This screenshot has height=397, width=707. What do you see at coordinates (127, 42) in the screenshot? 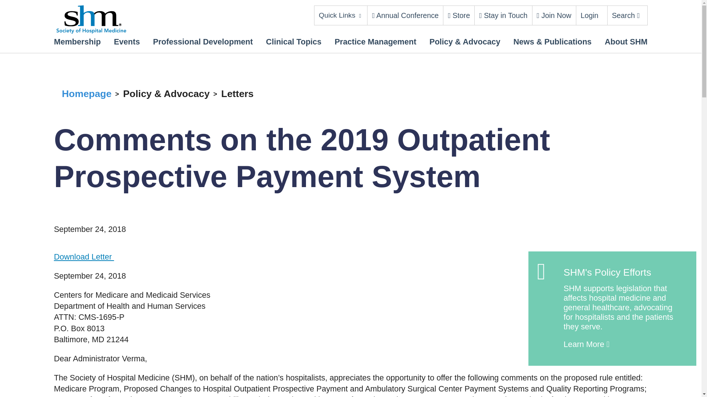
I see `Events` at bounding box center [127, 42].